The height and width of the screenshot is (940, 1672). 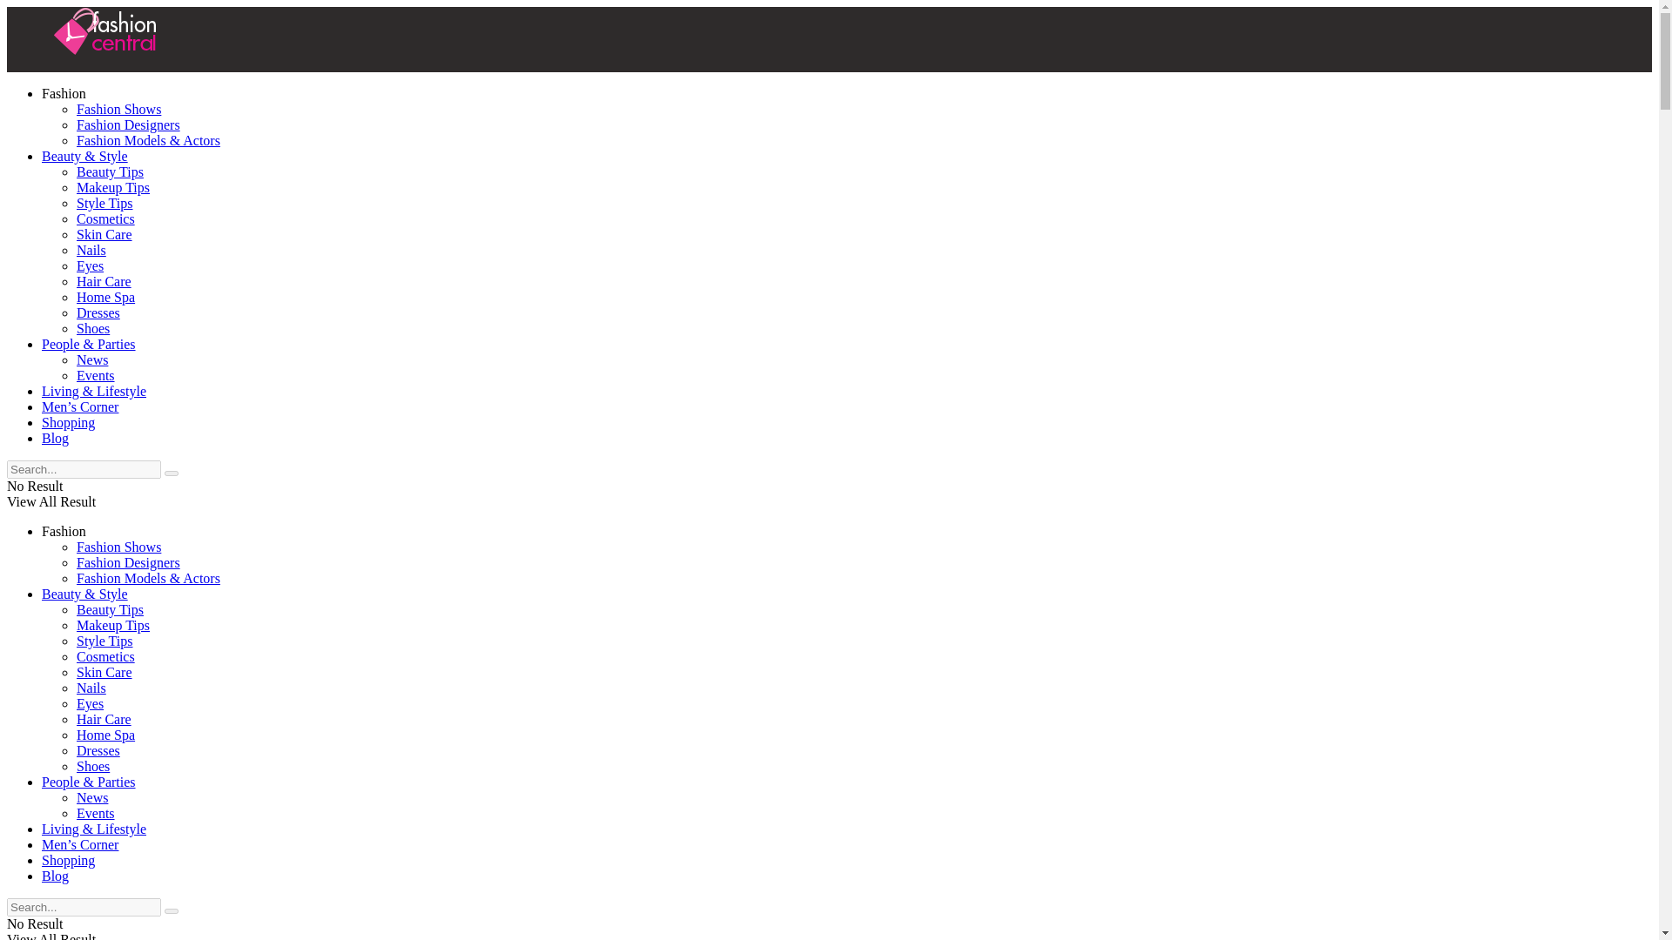 I want to click on Makeup Tips, so click(x=113, y=187).